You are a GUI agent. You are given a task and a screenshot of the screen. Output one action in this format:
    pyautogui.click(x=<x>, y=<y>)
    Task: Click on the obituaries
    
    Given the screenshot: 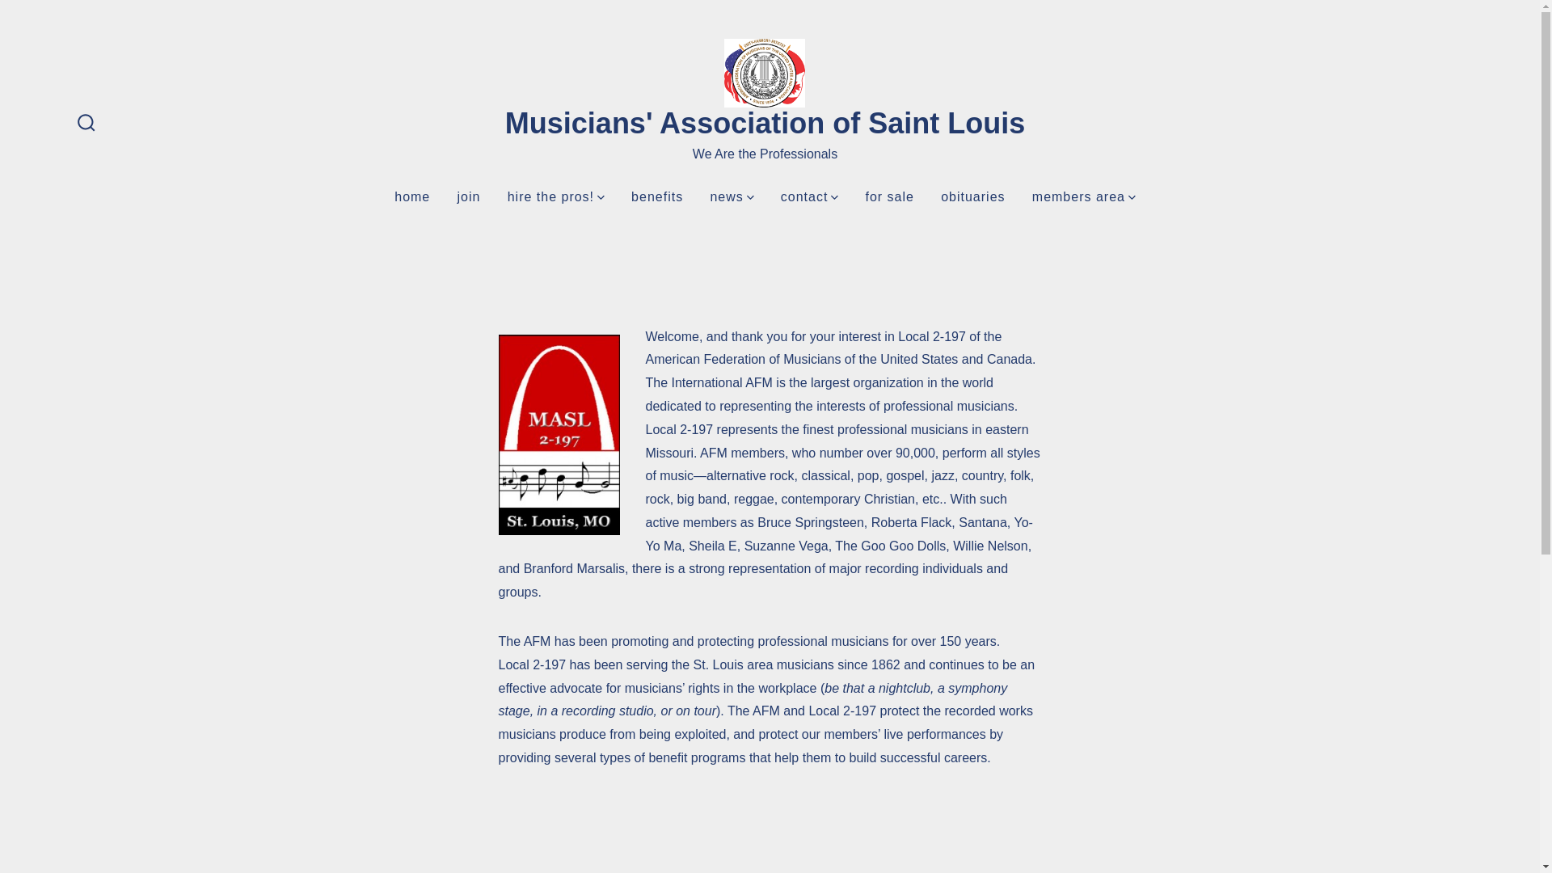 What is the action you would take?
    pyautogui.click(x=972, y=197)
    